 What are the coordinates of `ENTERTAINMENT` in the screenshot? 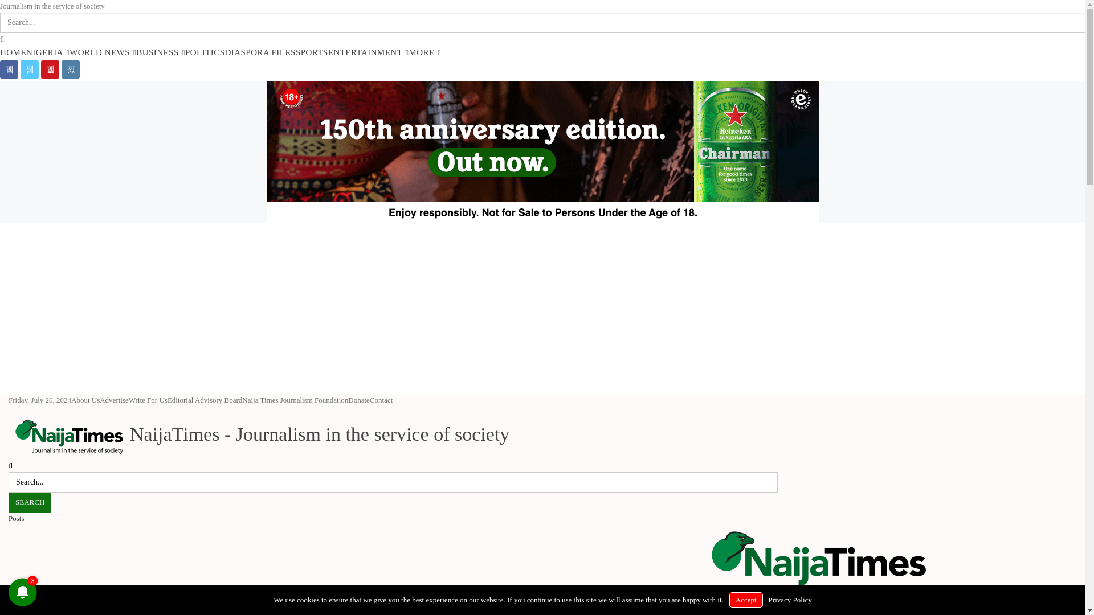 It's located at (369, 52).